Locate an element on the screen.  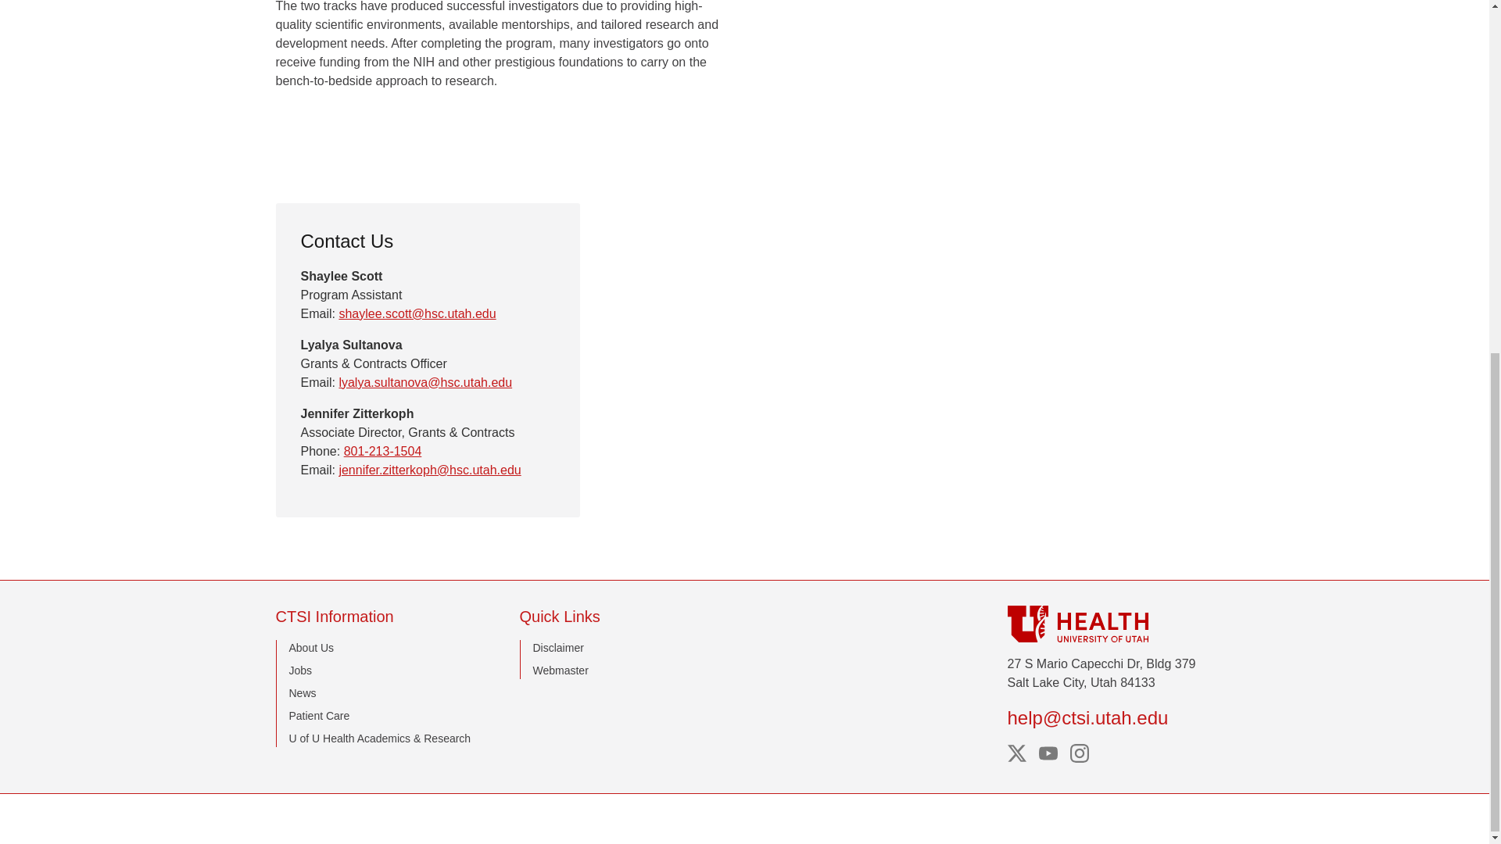
Patient Care is located at coordinates (319, 716).